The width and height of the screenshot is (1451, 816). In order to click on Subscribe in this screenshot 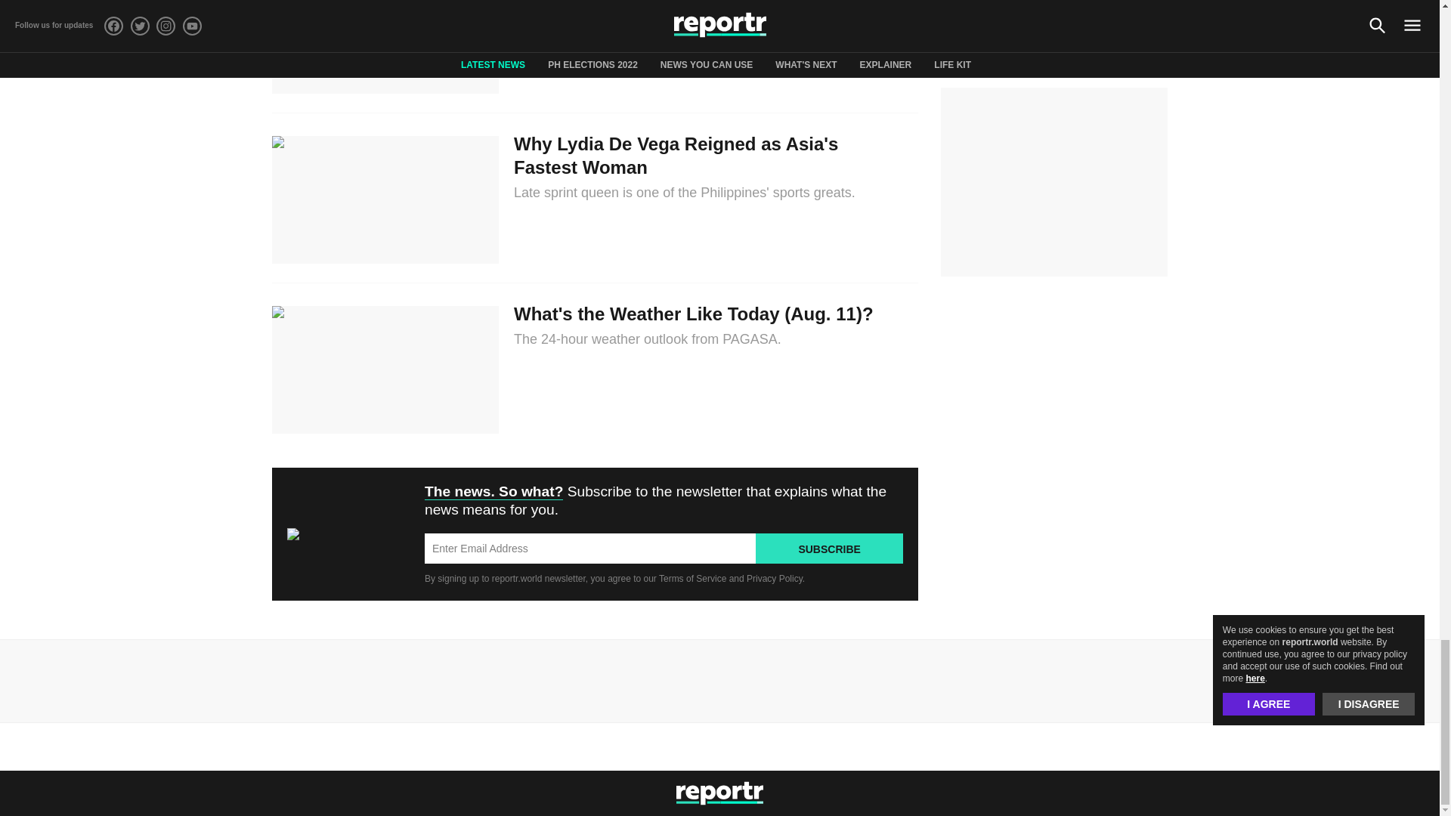, I will do `click(829, 549)`.